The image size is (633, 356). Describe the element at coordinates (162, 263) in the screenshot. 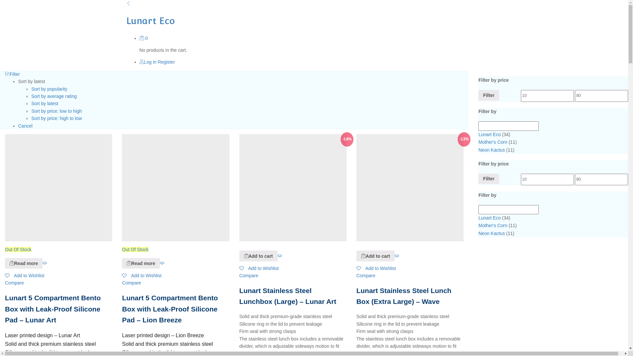

I see `Quick View` at that location.